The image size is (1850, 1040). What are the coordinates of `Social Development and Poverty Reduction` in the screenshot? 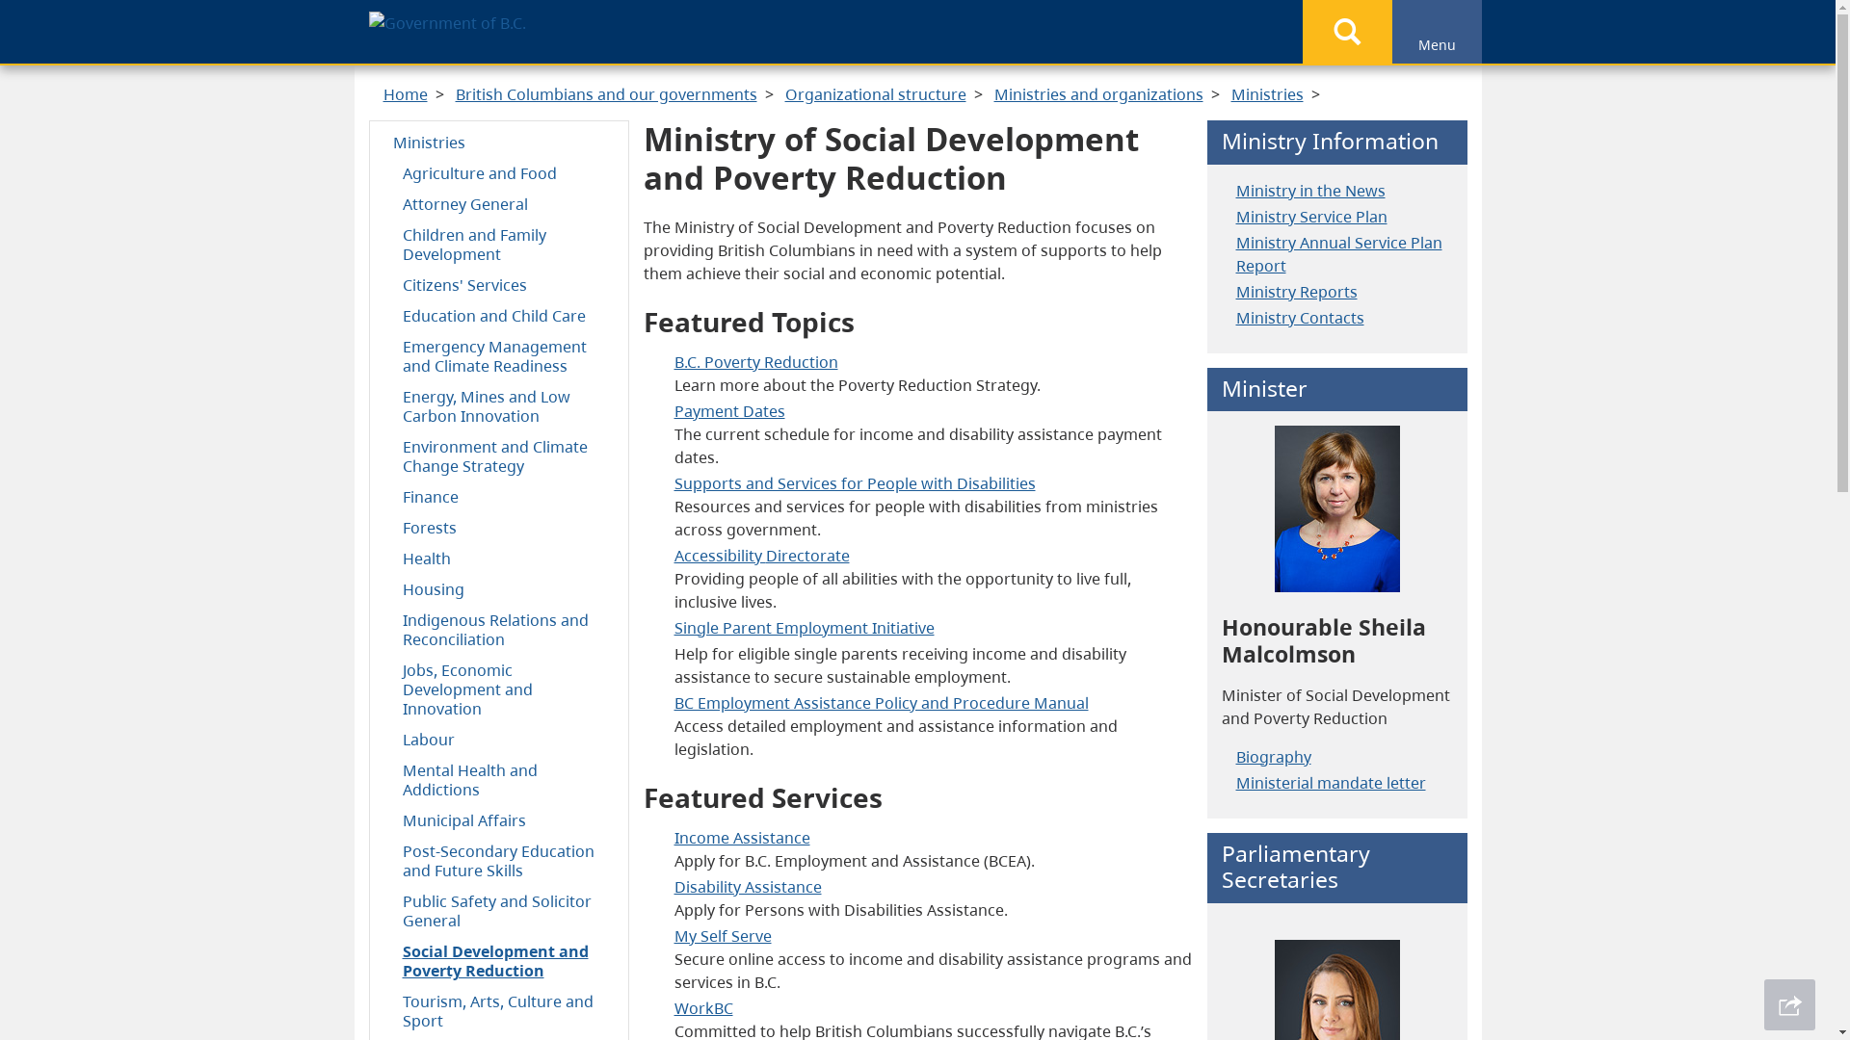 It's located at (499, 959).